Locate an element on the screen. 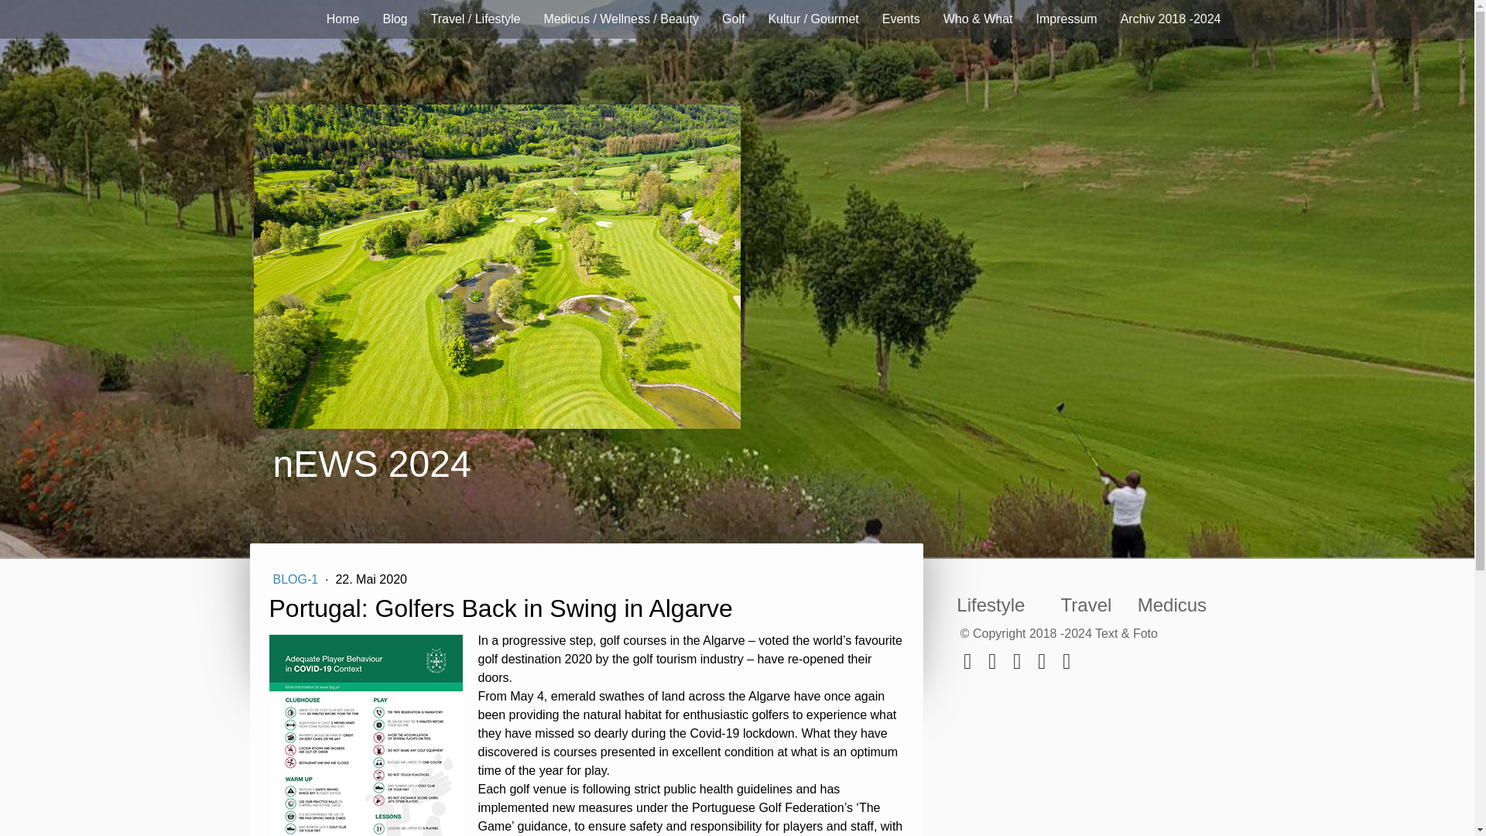  Blog is located at coordinates (395, 19).